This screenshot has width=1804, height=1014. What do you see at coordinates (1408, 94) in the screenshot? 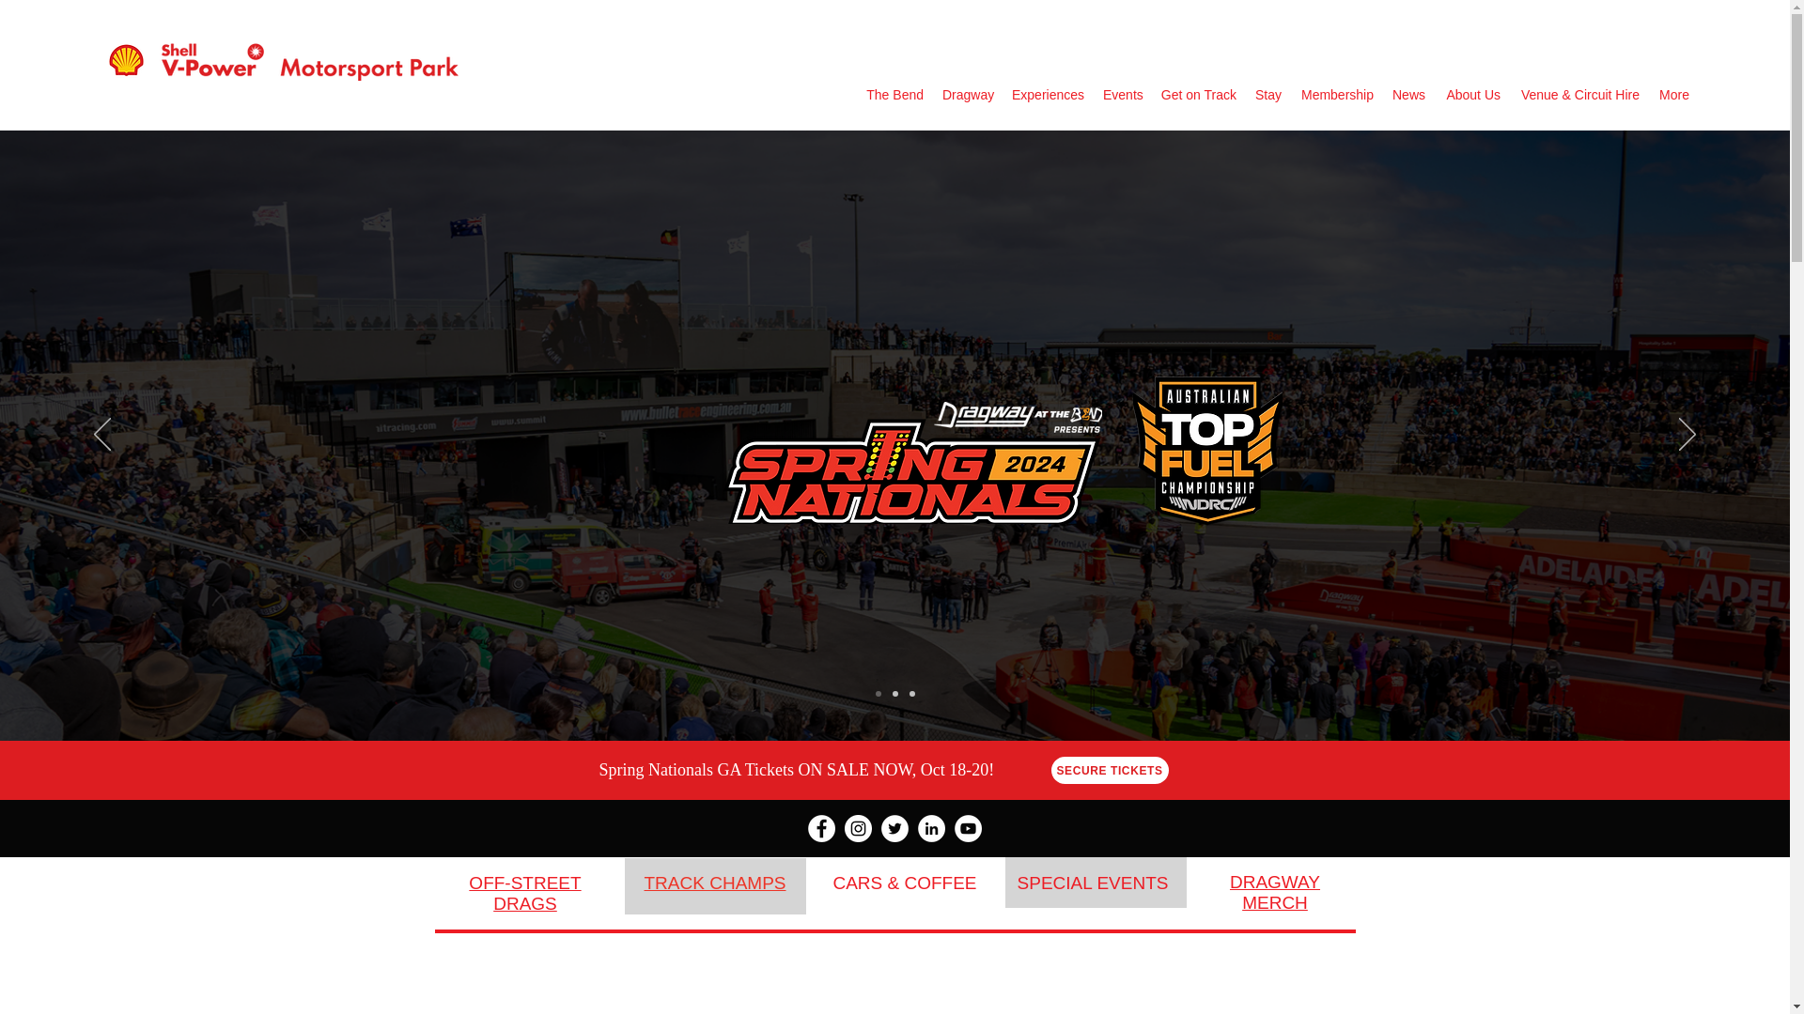
I see `News` at bounding box center [1408, 94].